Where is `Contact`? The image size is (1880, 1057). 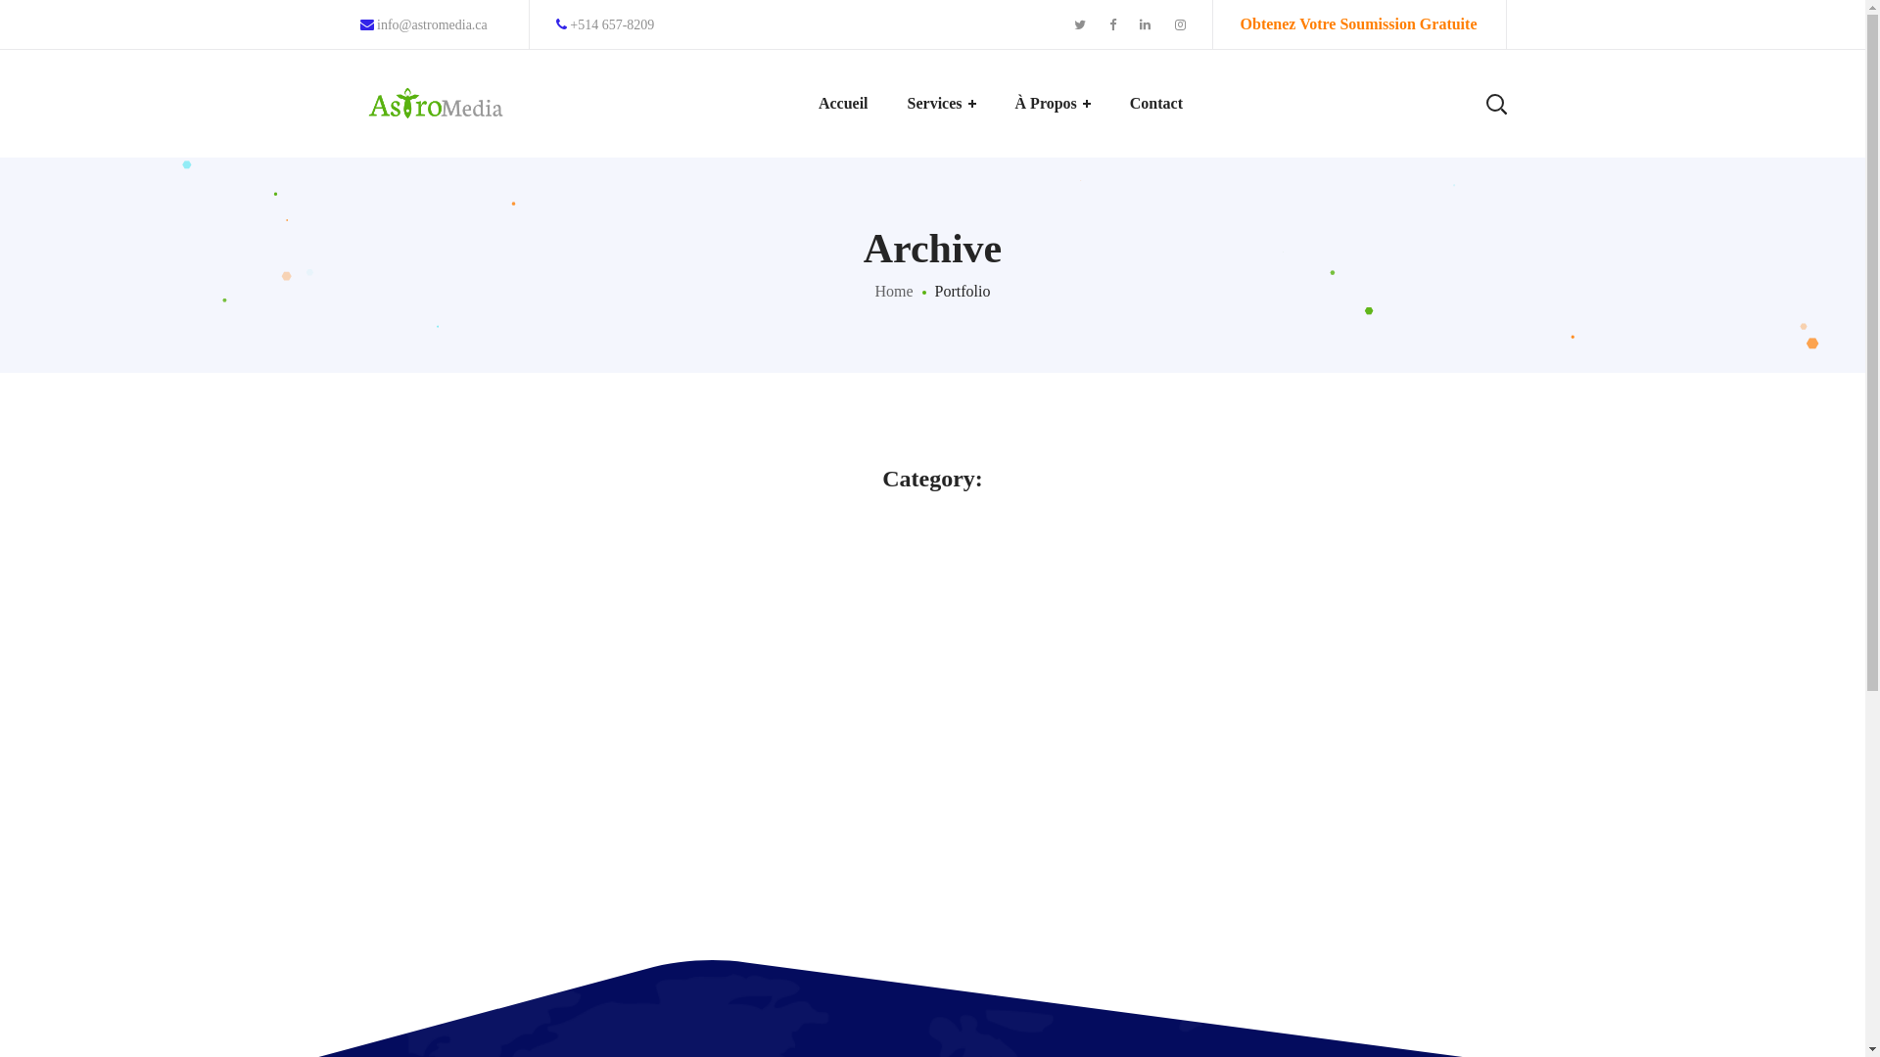 Contact is located at coordinates (1156, 104).